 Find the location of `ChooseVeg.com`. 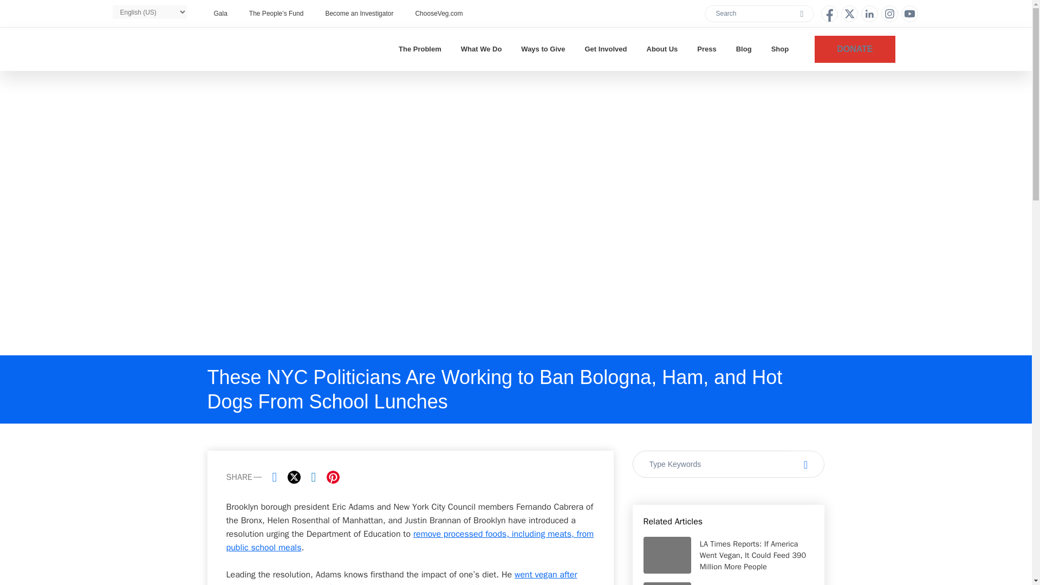

ChooseVeg.com is located at coordinates (439, 13).